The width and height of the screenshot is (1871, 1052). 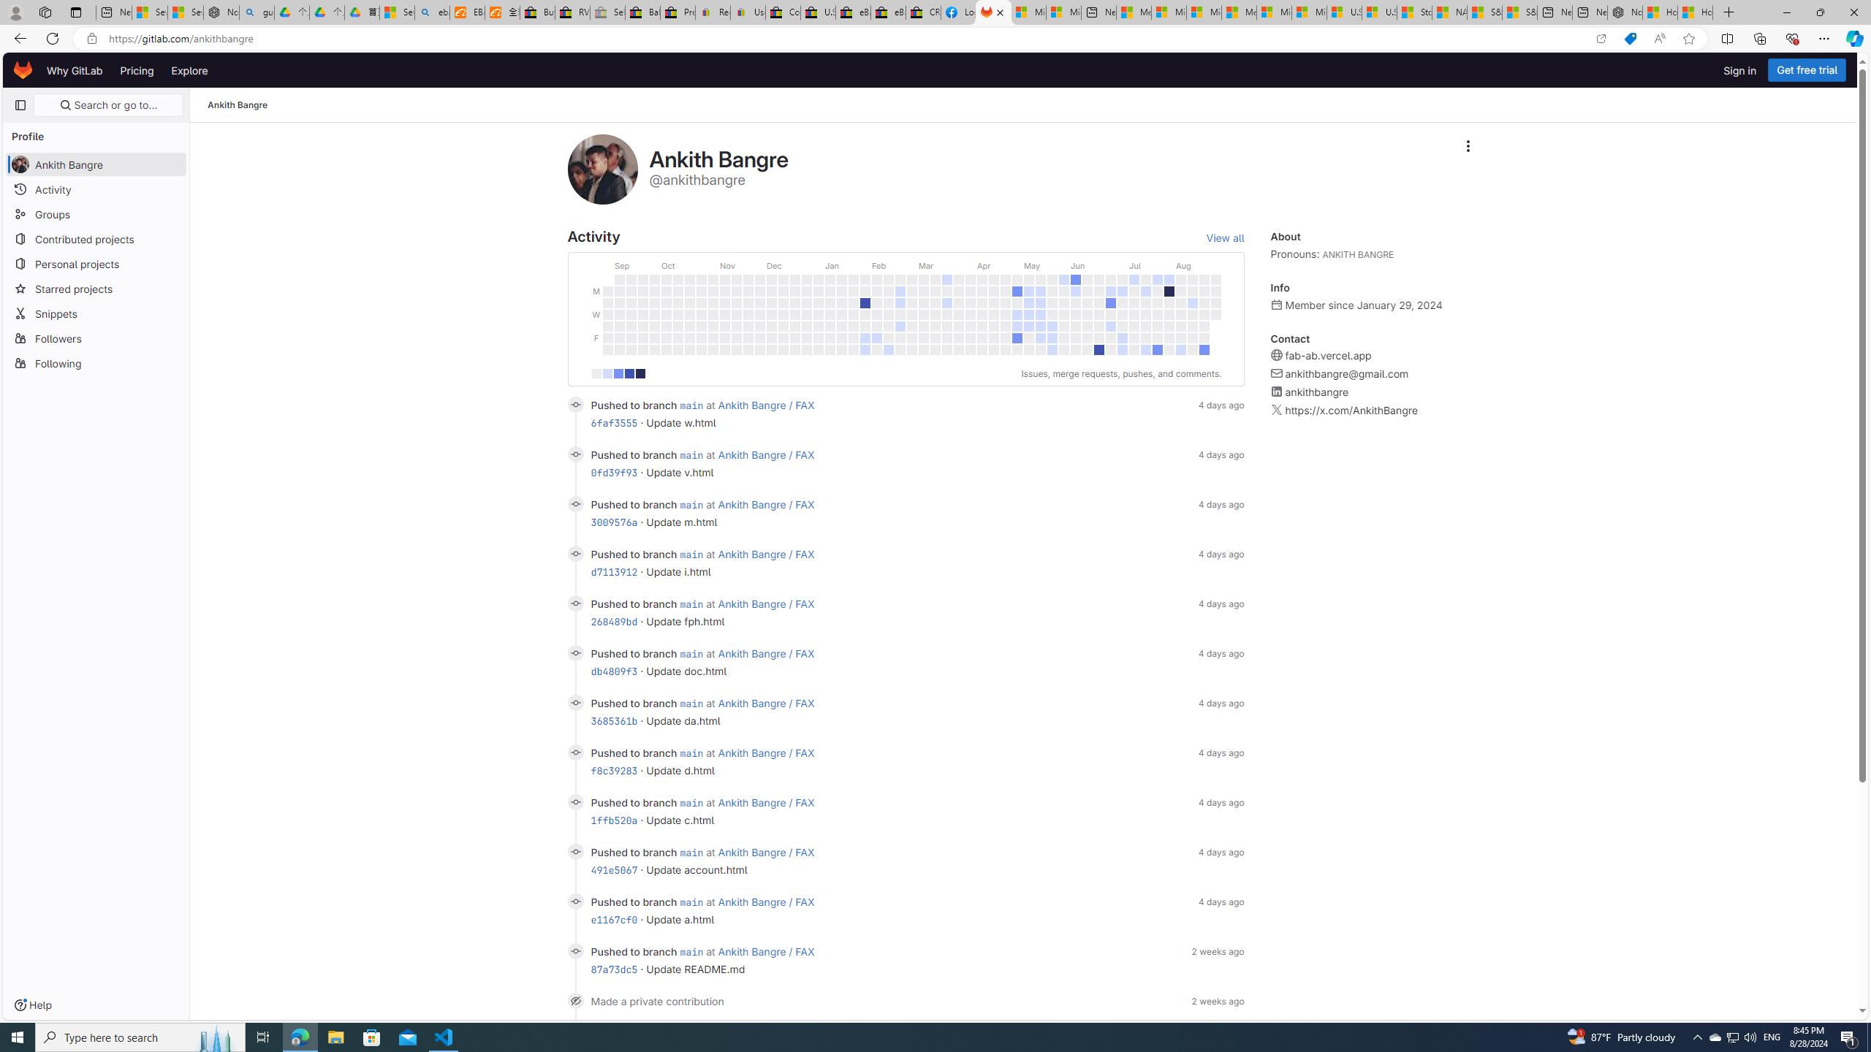 What do you see at coordinates (1807, 70) in the screenshot?
I see `Get free trial` at bounding box center [1807, 70].